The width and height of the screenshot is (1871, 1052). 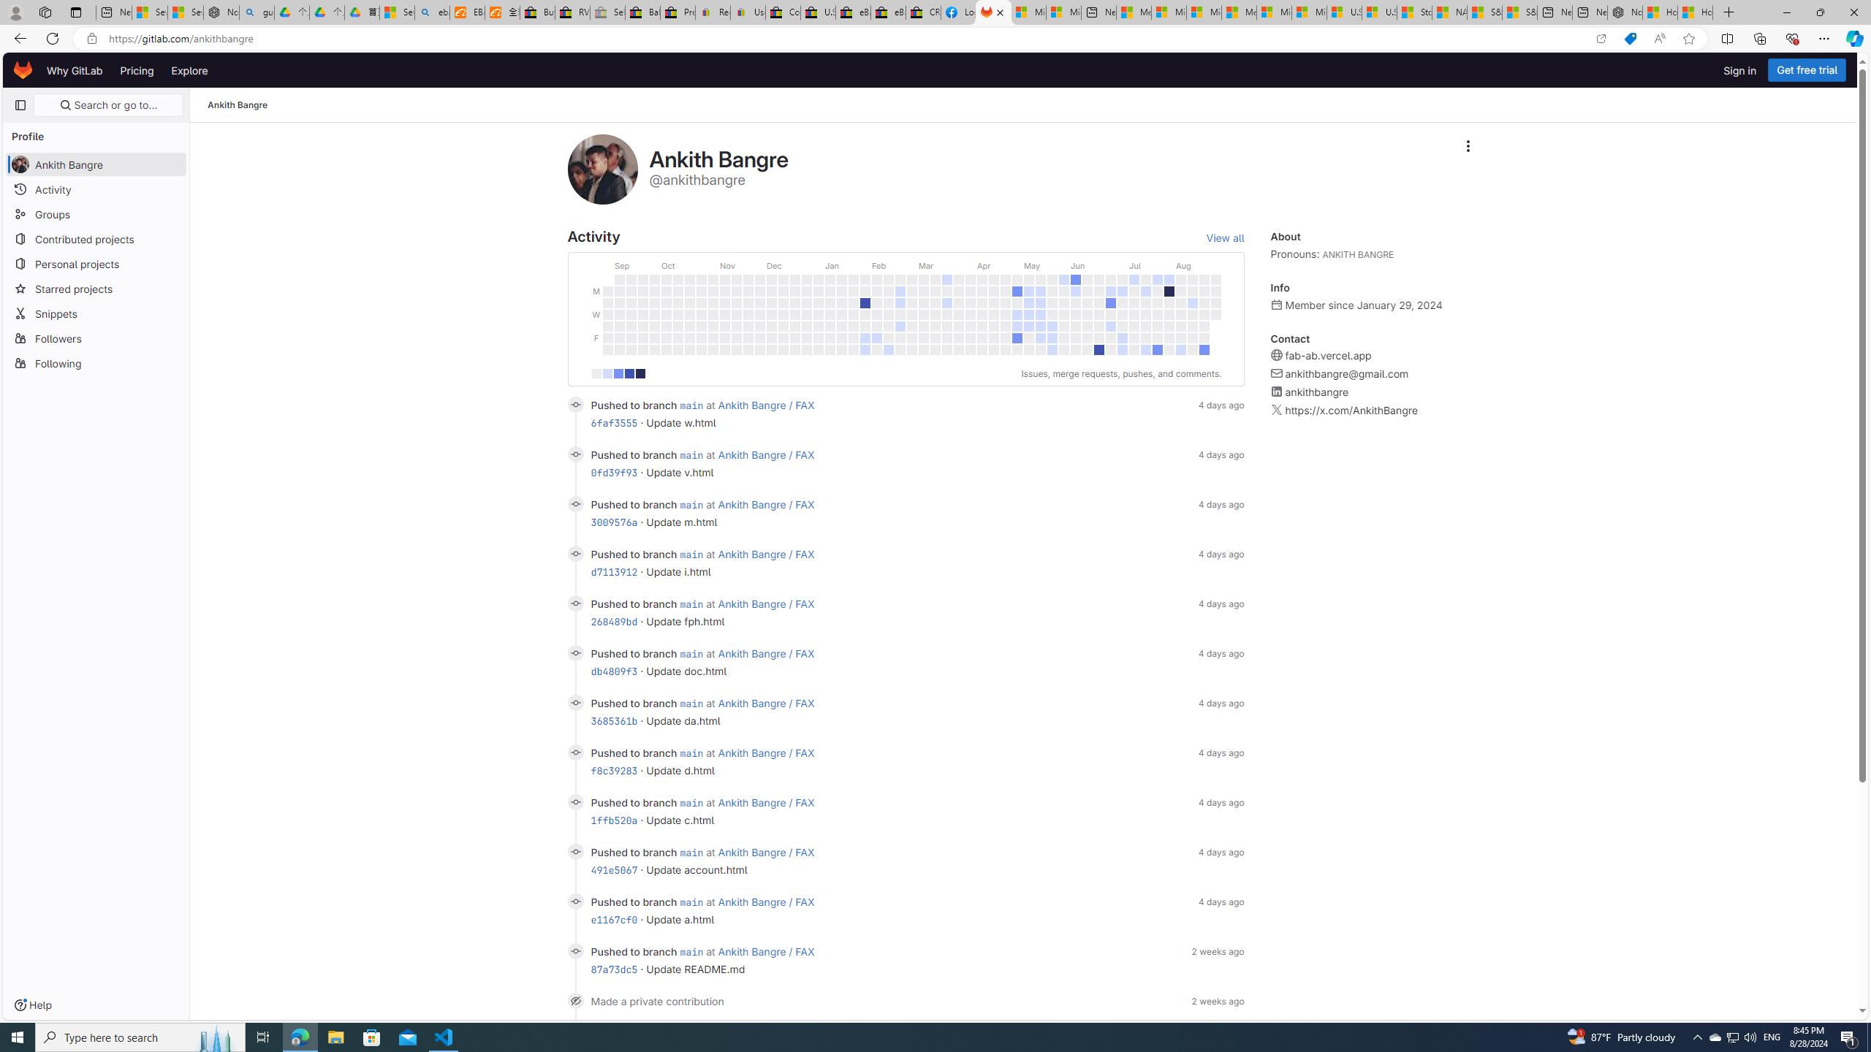 What do you see at coordinates (1807, 70) in the screenshot?
I see `Get free trial` at bounding box center [1807, 70].